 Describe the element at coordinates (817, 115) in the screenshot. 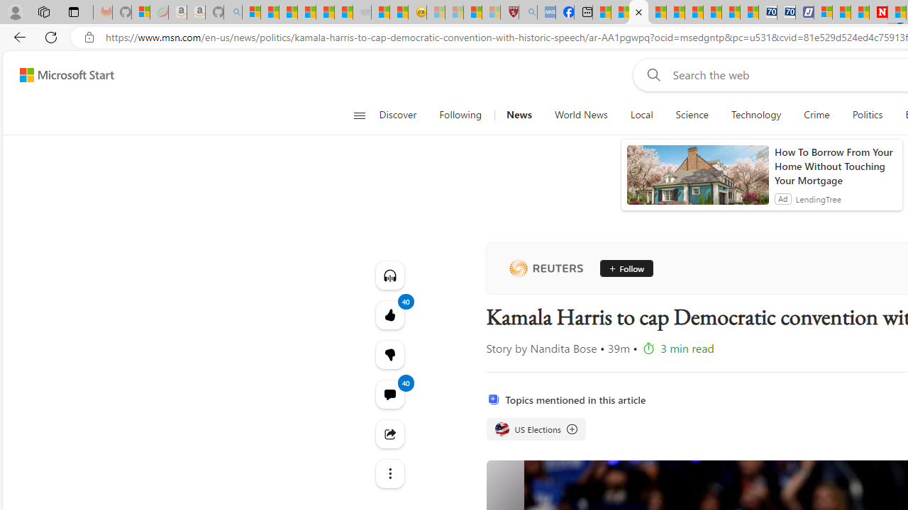

I see `Crime` at that location.